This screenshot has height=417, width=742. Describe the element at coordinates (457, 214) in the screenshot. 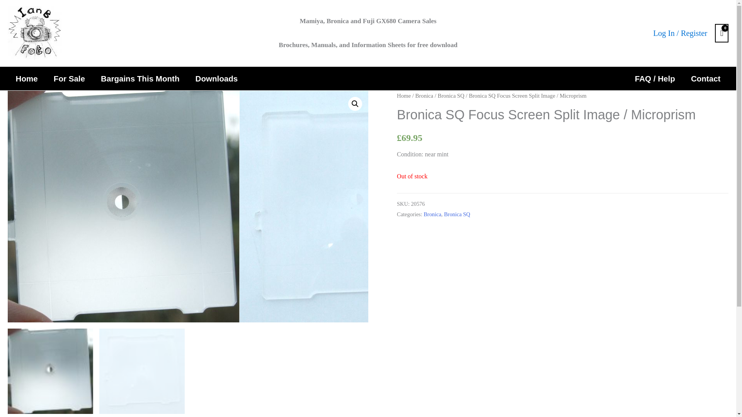

I see `Bronica SQ` at that location.